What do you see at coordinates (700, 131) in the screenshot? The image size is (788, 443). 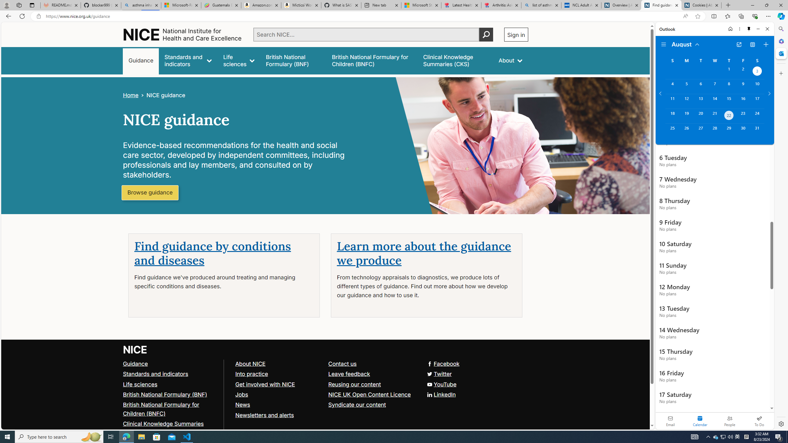 I see `Tuesday, August 27, 2024. ` at bounding box center [700, 131].